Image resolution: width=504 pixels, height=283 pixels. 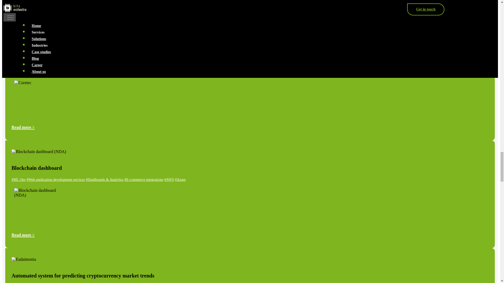 I want to click on Coretec, so click(x=20, y=44).